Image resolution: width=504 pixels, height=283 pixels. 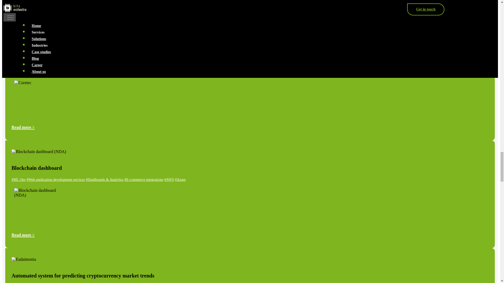 I want to click on Coretec, so click(x=20, y=44).